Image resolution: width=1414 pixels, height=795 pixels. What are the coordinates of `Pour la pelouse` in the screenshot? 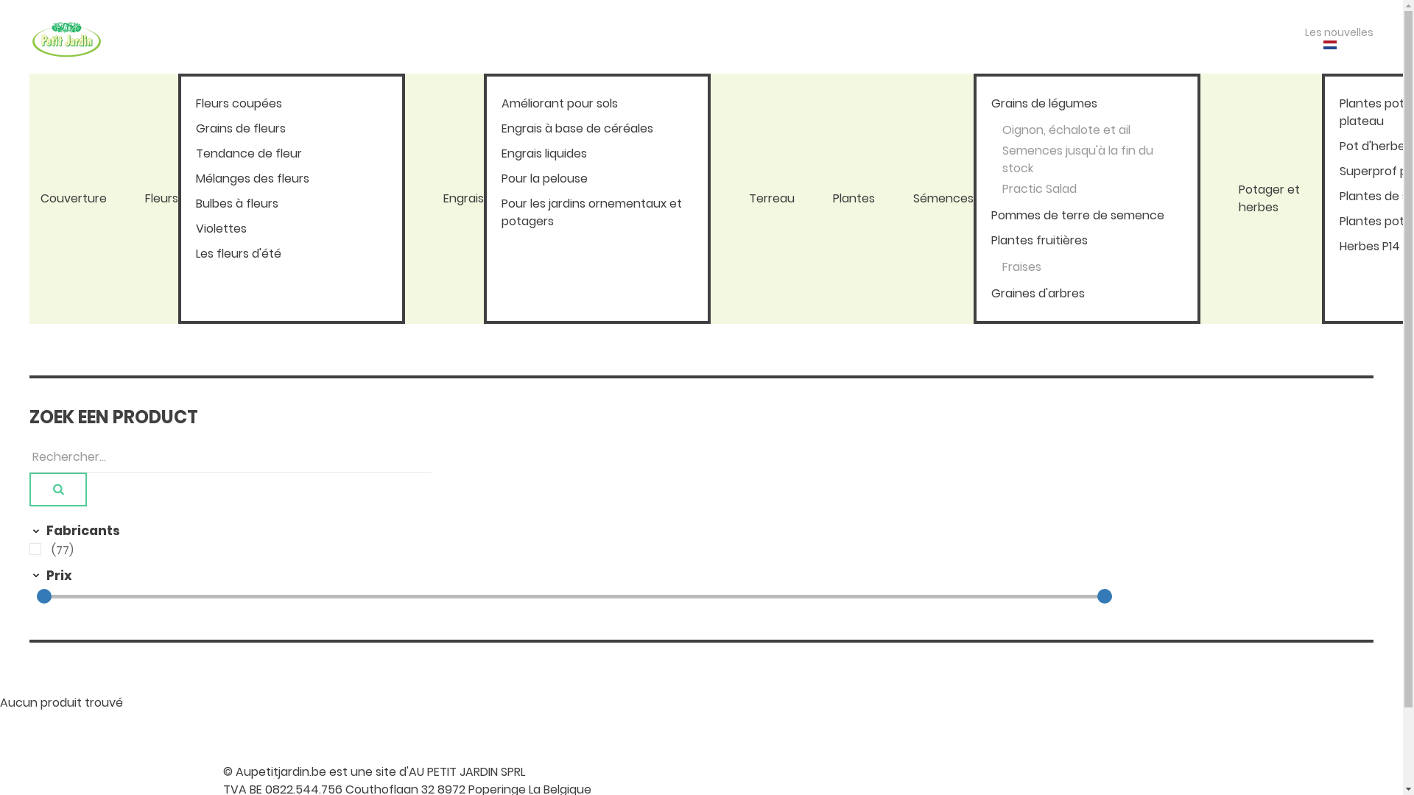 It's located at (597, 179).